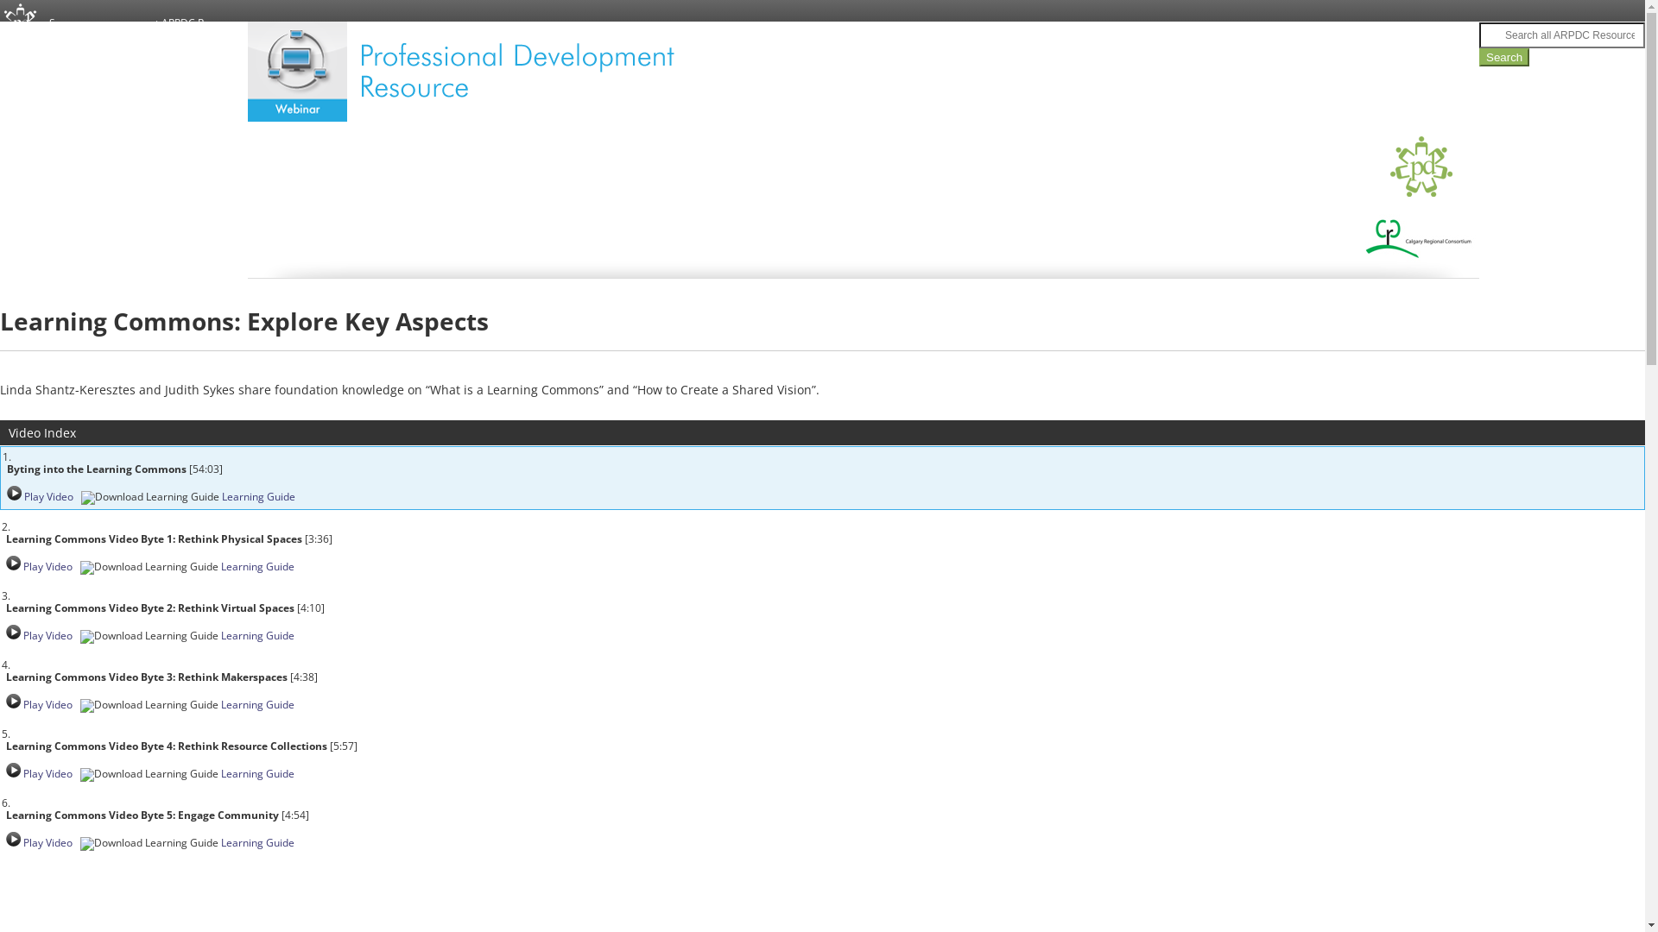  I want to click on Play Video, so click(14, 563).